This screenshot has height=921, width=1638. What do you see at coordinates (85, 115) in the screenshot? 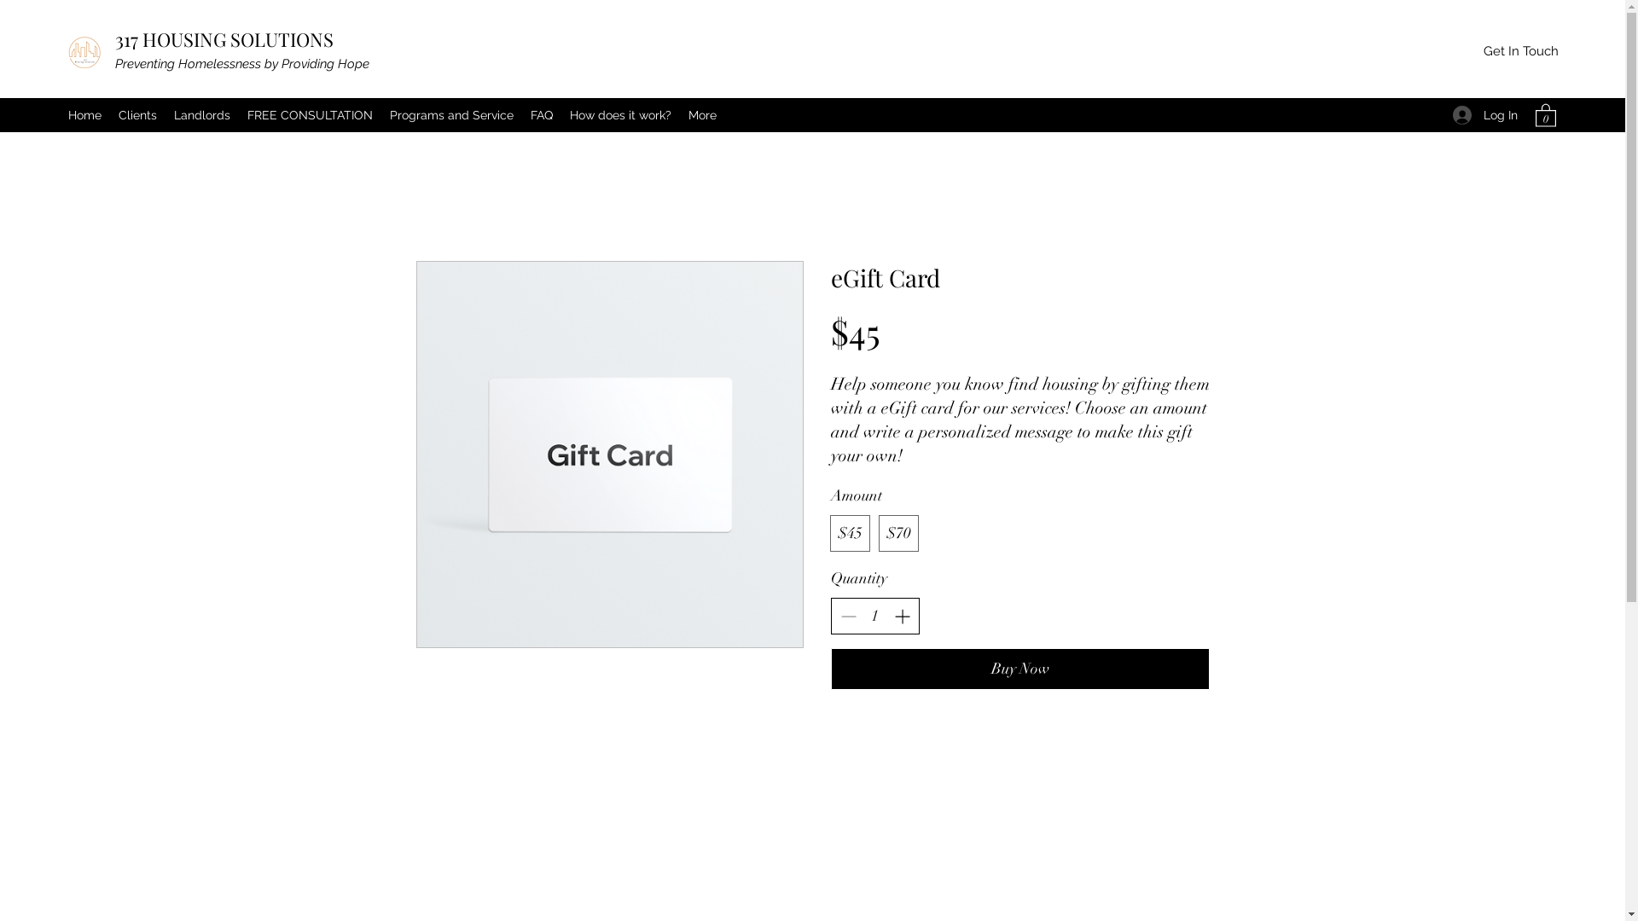
I see `Home` at bounding box center [85, 115].